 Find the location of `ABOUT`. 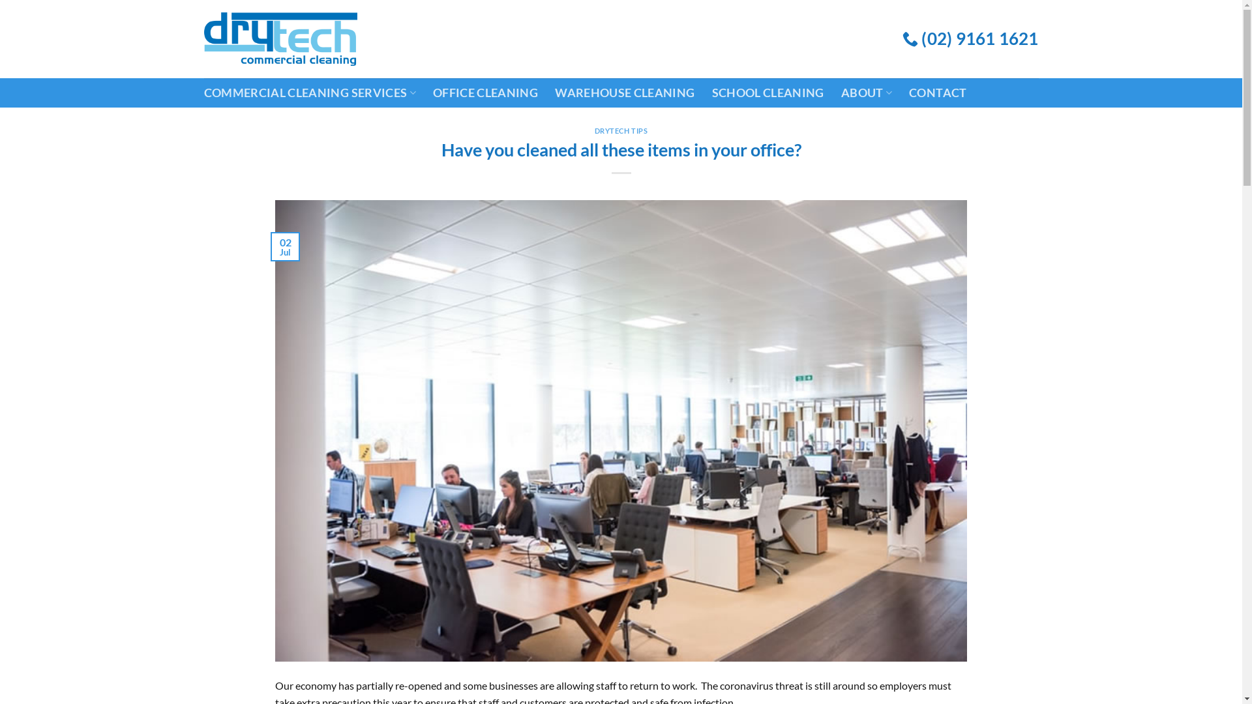

ABOUT is located at coordinates (867, 93).